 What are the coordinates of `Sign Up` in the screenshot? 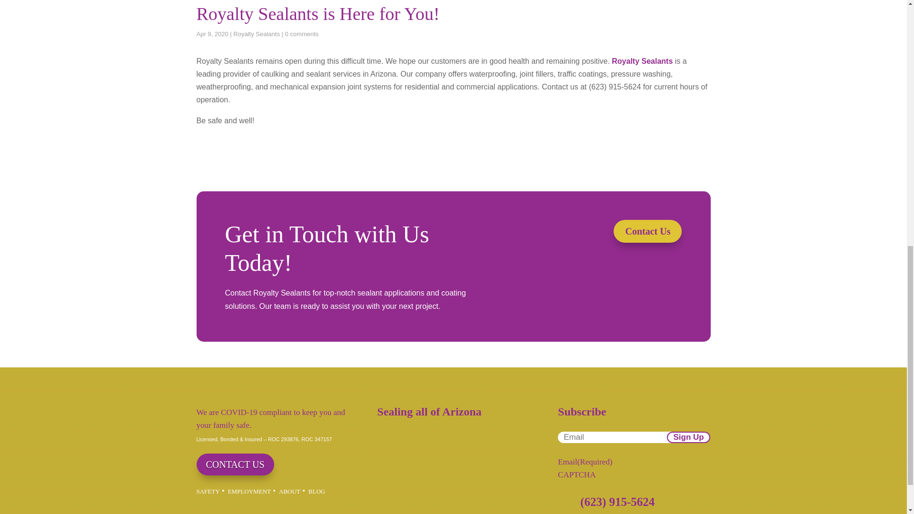 It's located at (689, 437).